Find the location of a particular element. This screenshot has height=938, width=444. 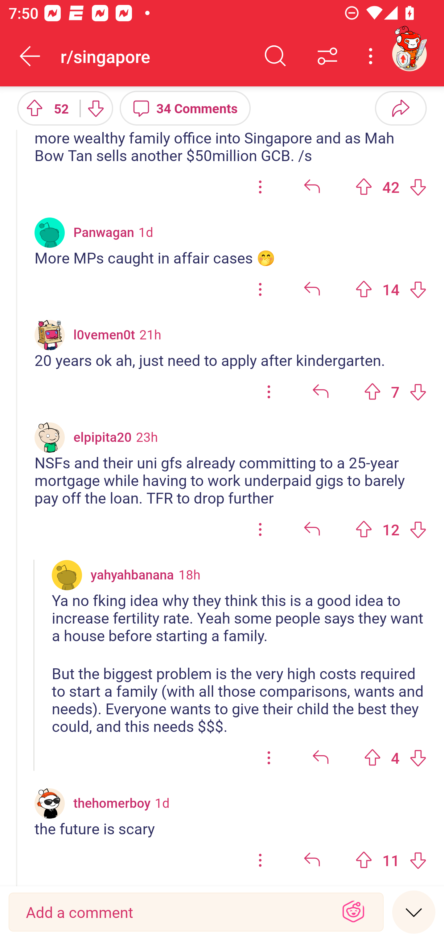

Avatar is located at coordinates (50, 233).